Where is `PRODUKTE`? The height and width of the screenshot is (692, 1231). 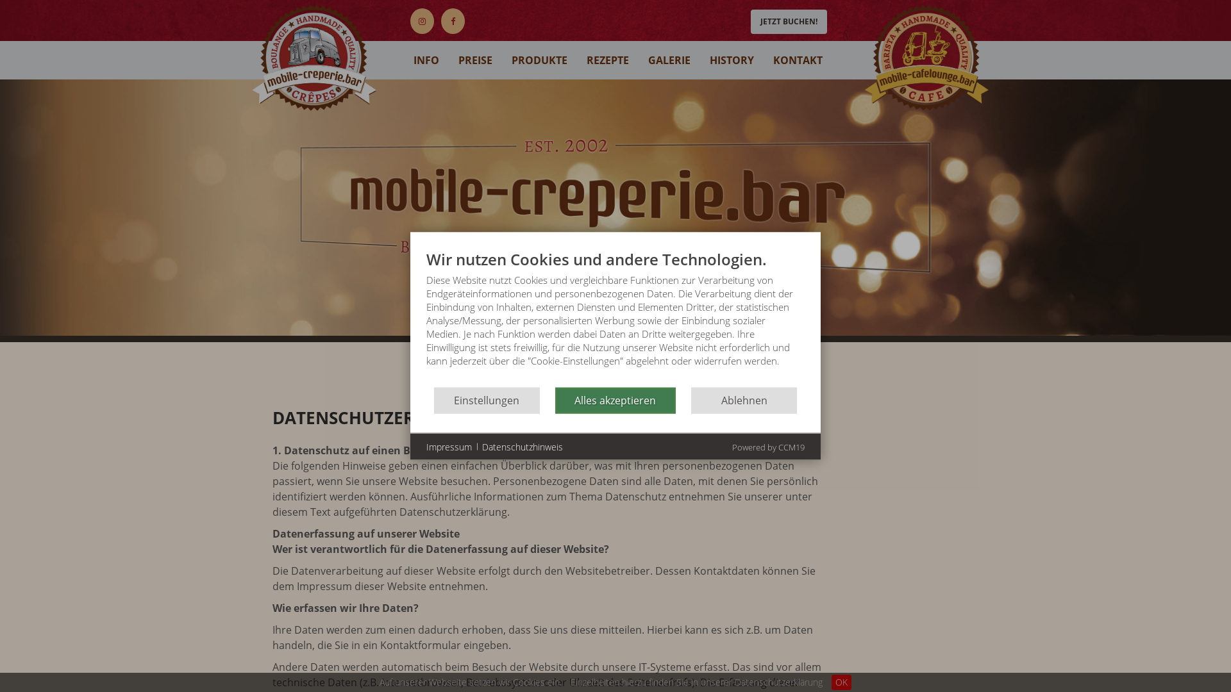
PRODUKTE is located at coordinates (540, 60).